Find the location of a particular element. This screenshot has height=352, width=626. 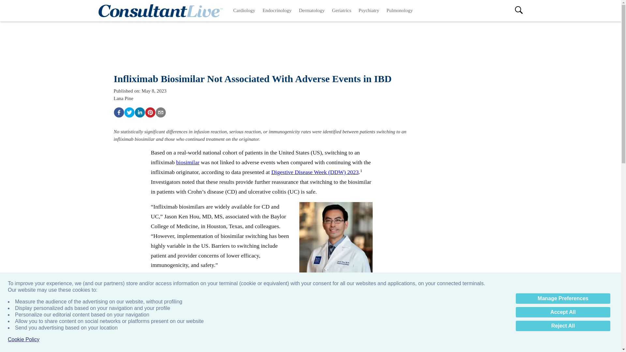

Endocrinology is located at coordinates (277, 10).